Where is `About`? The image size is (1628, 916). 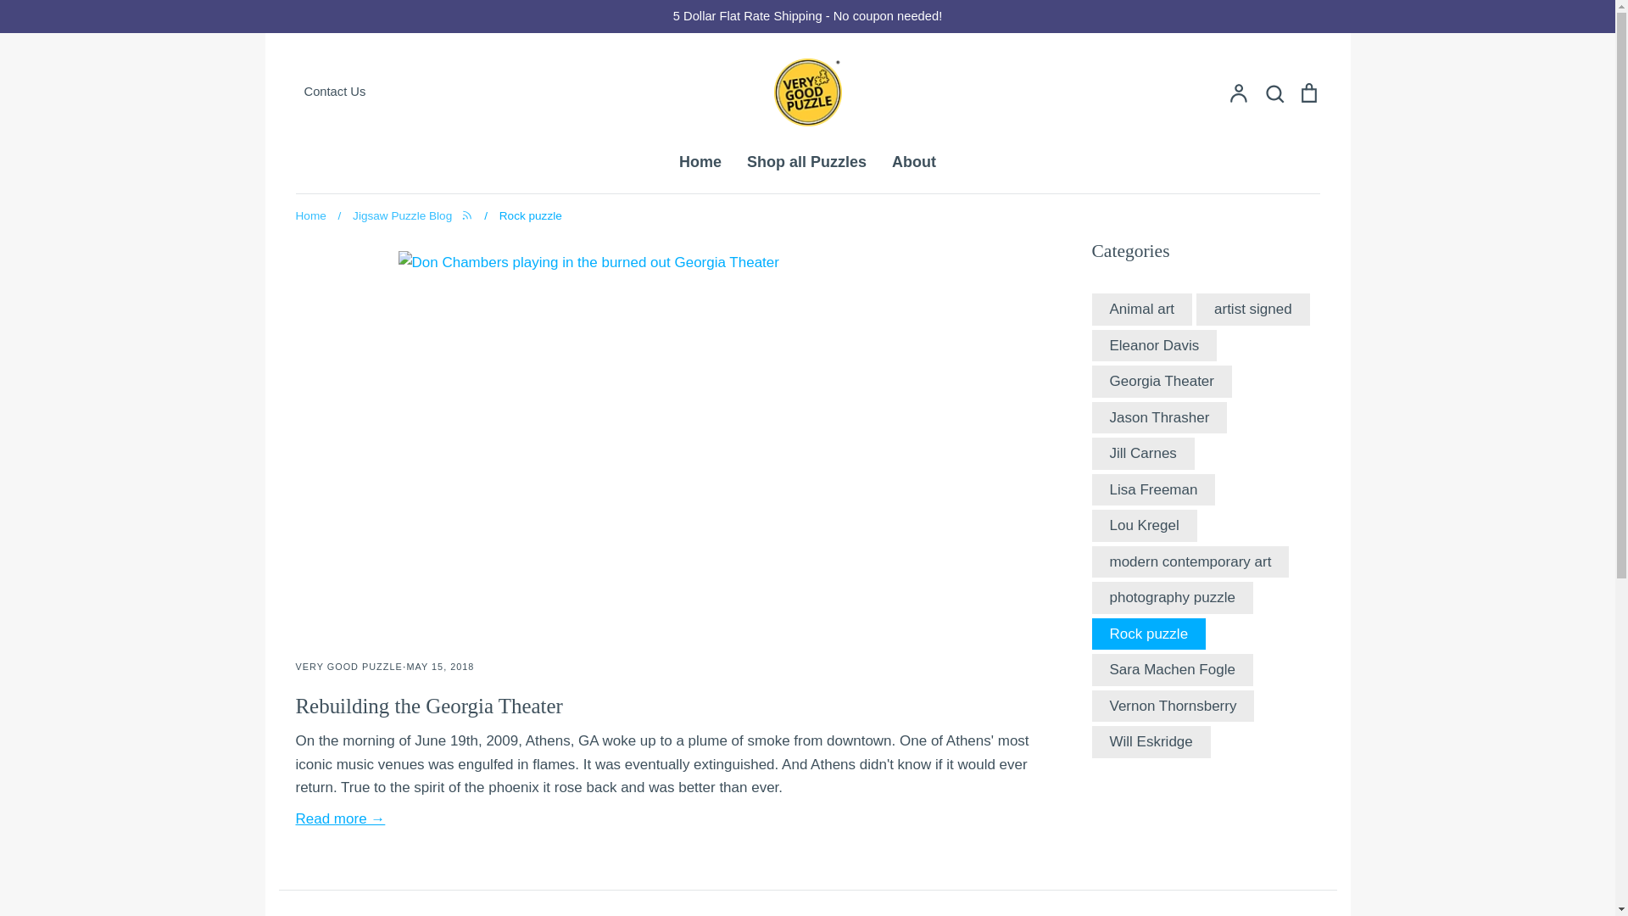
About is located at coordinates (914, 161).